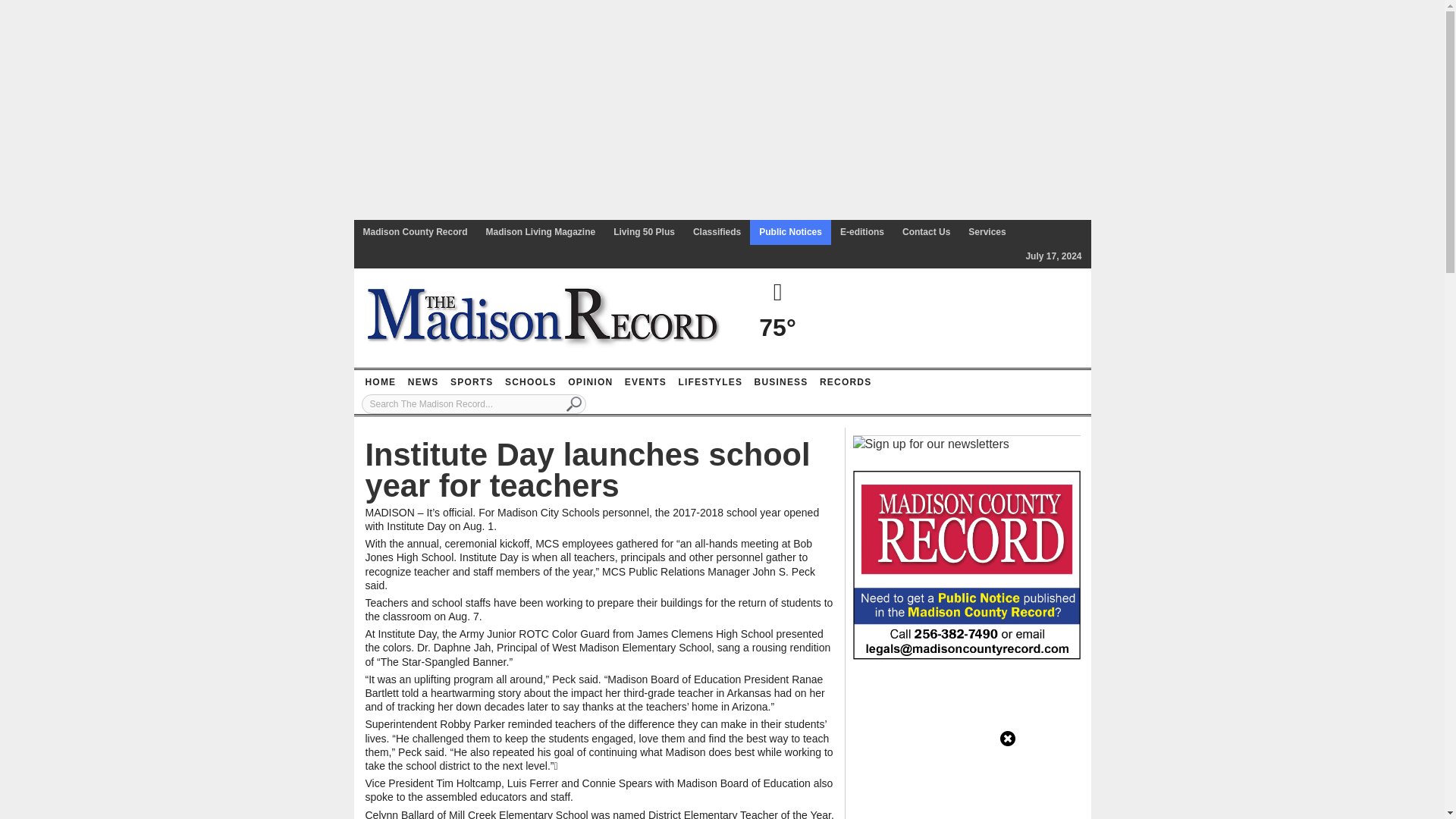 The width and height of the screenshot is (1456, 819). What do you see at coordinates (927, 232) in the screenshot?
I see `Contact Us` at bounding box center [927, 232].